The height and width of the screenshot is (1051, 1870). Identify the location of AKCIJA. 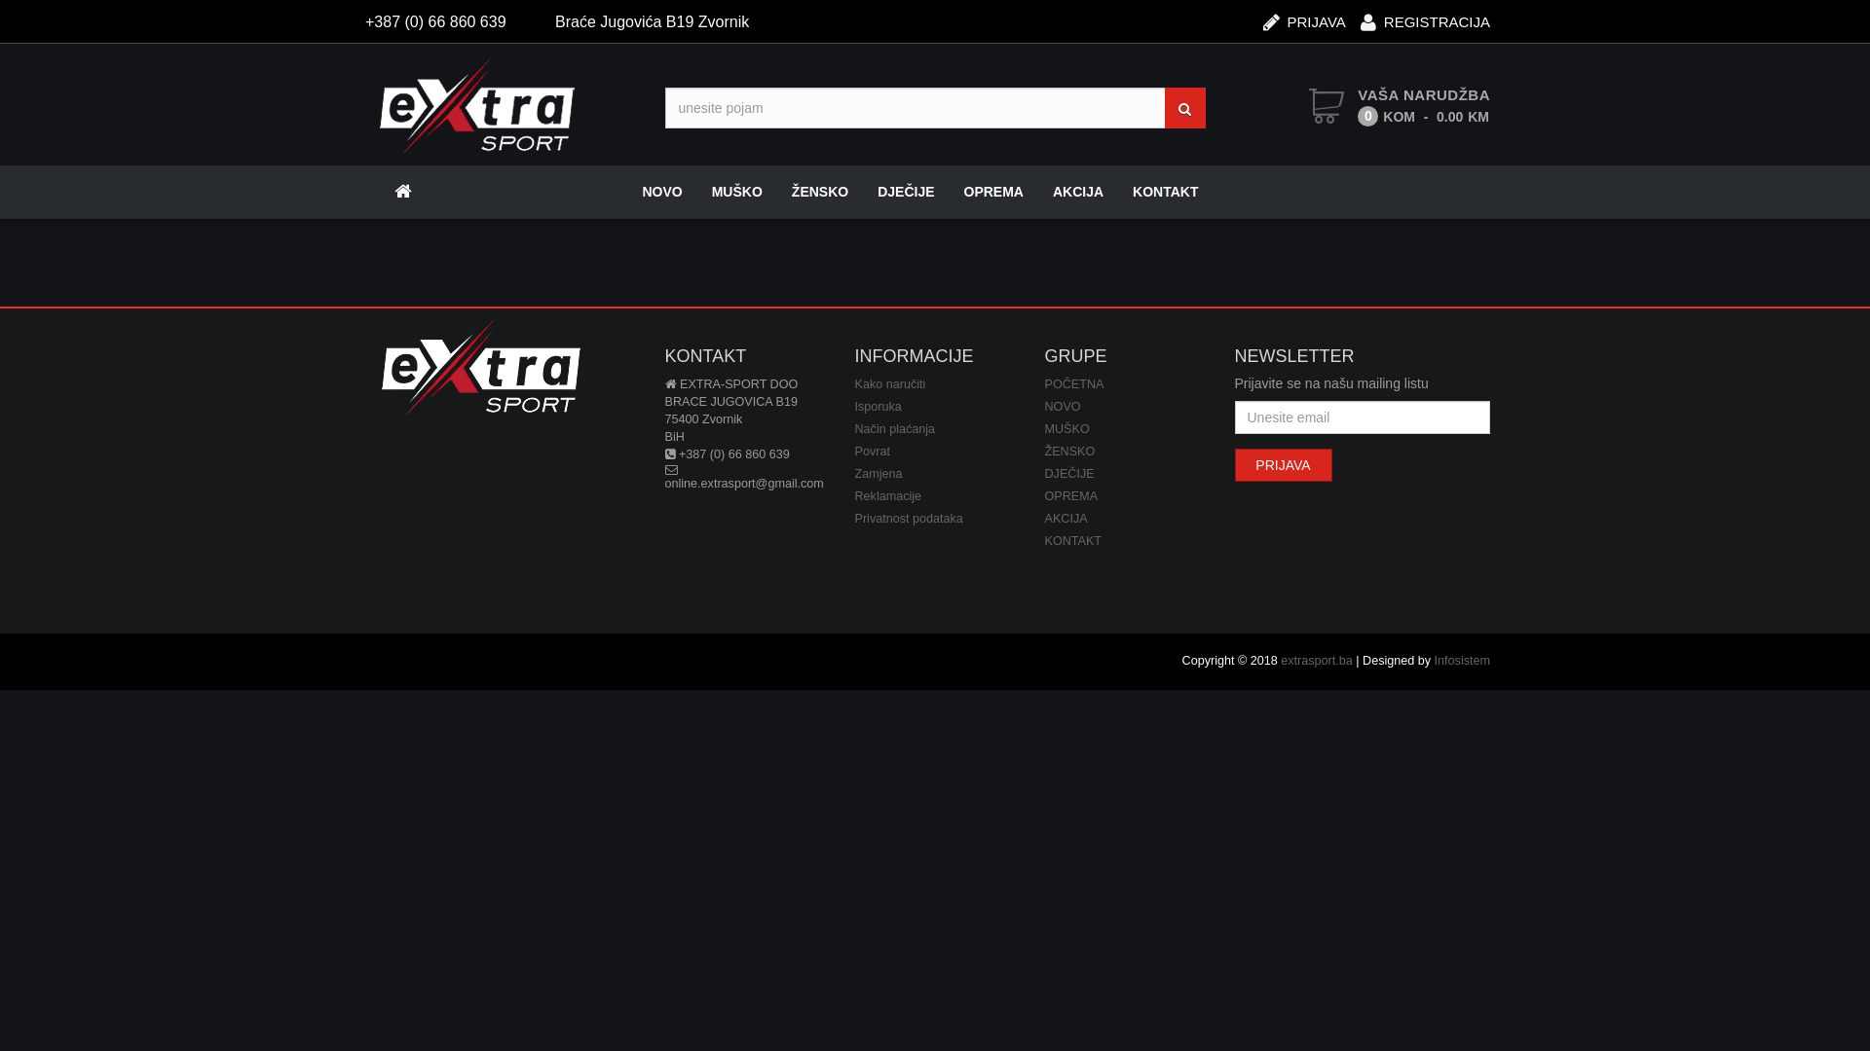
(1078, 192).